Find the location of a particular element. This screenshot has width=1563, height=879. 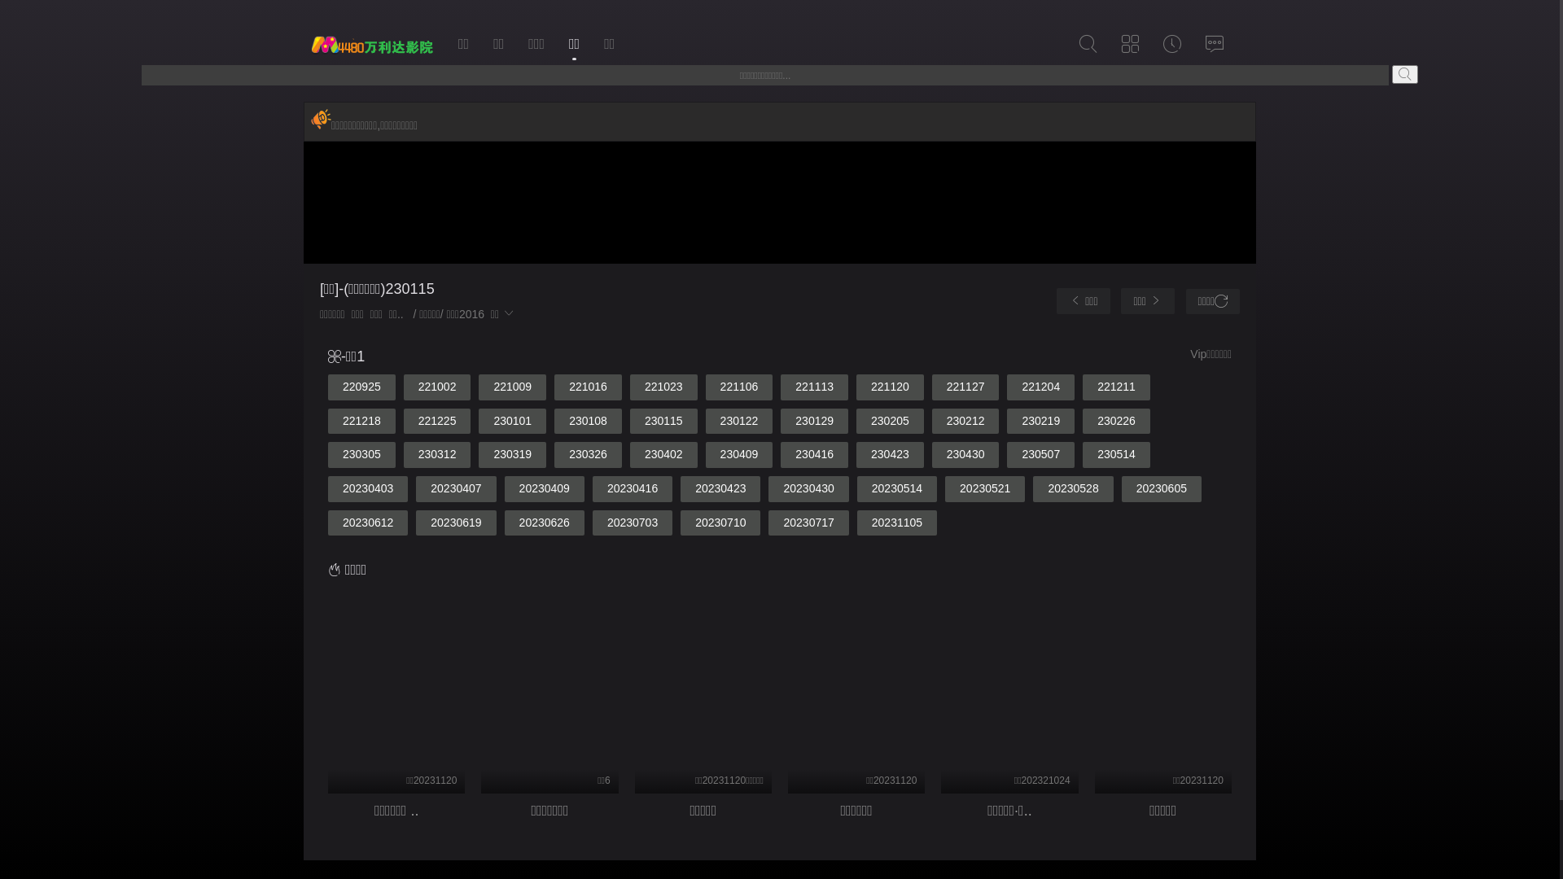

20230416 is located at coordinates (633, 489).